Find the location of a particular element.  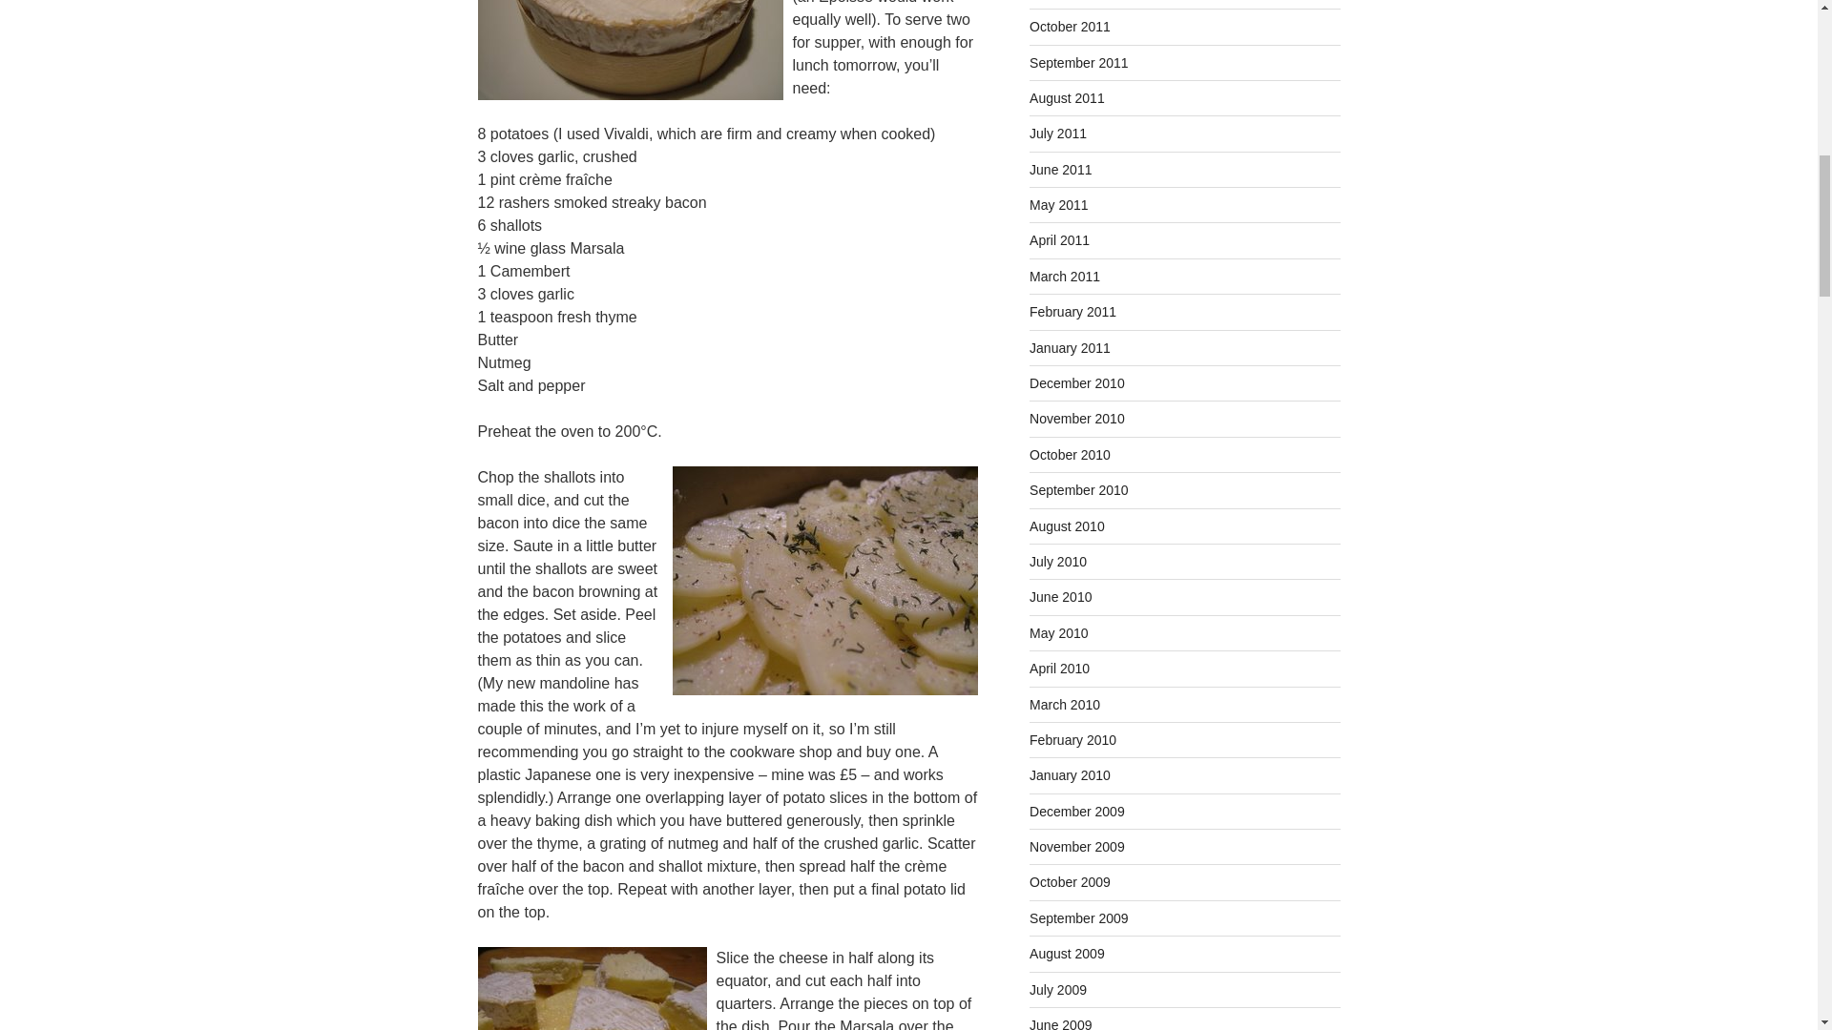

October 2011 is located at coordinates (1070, 27).